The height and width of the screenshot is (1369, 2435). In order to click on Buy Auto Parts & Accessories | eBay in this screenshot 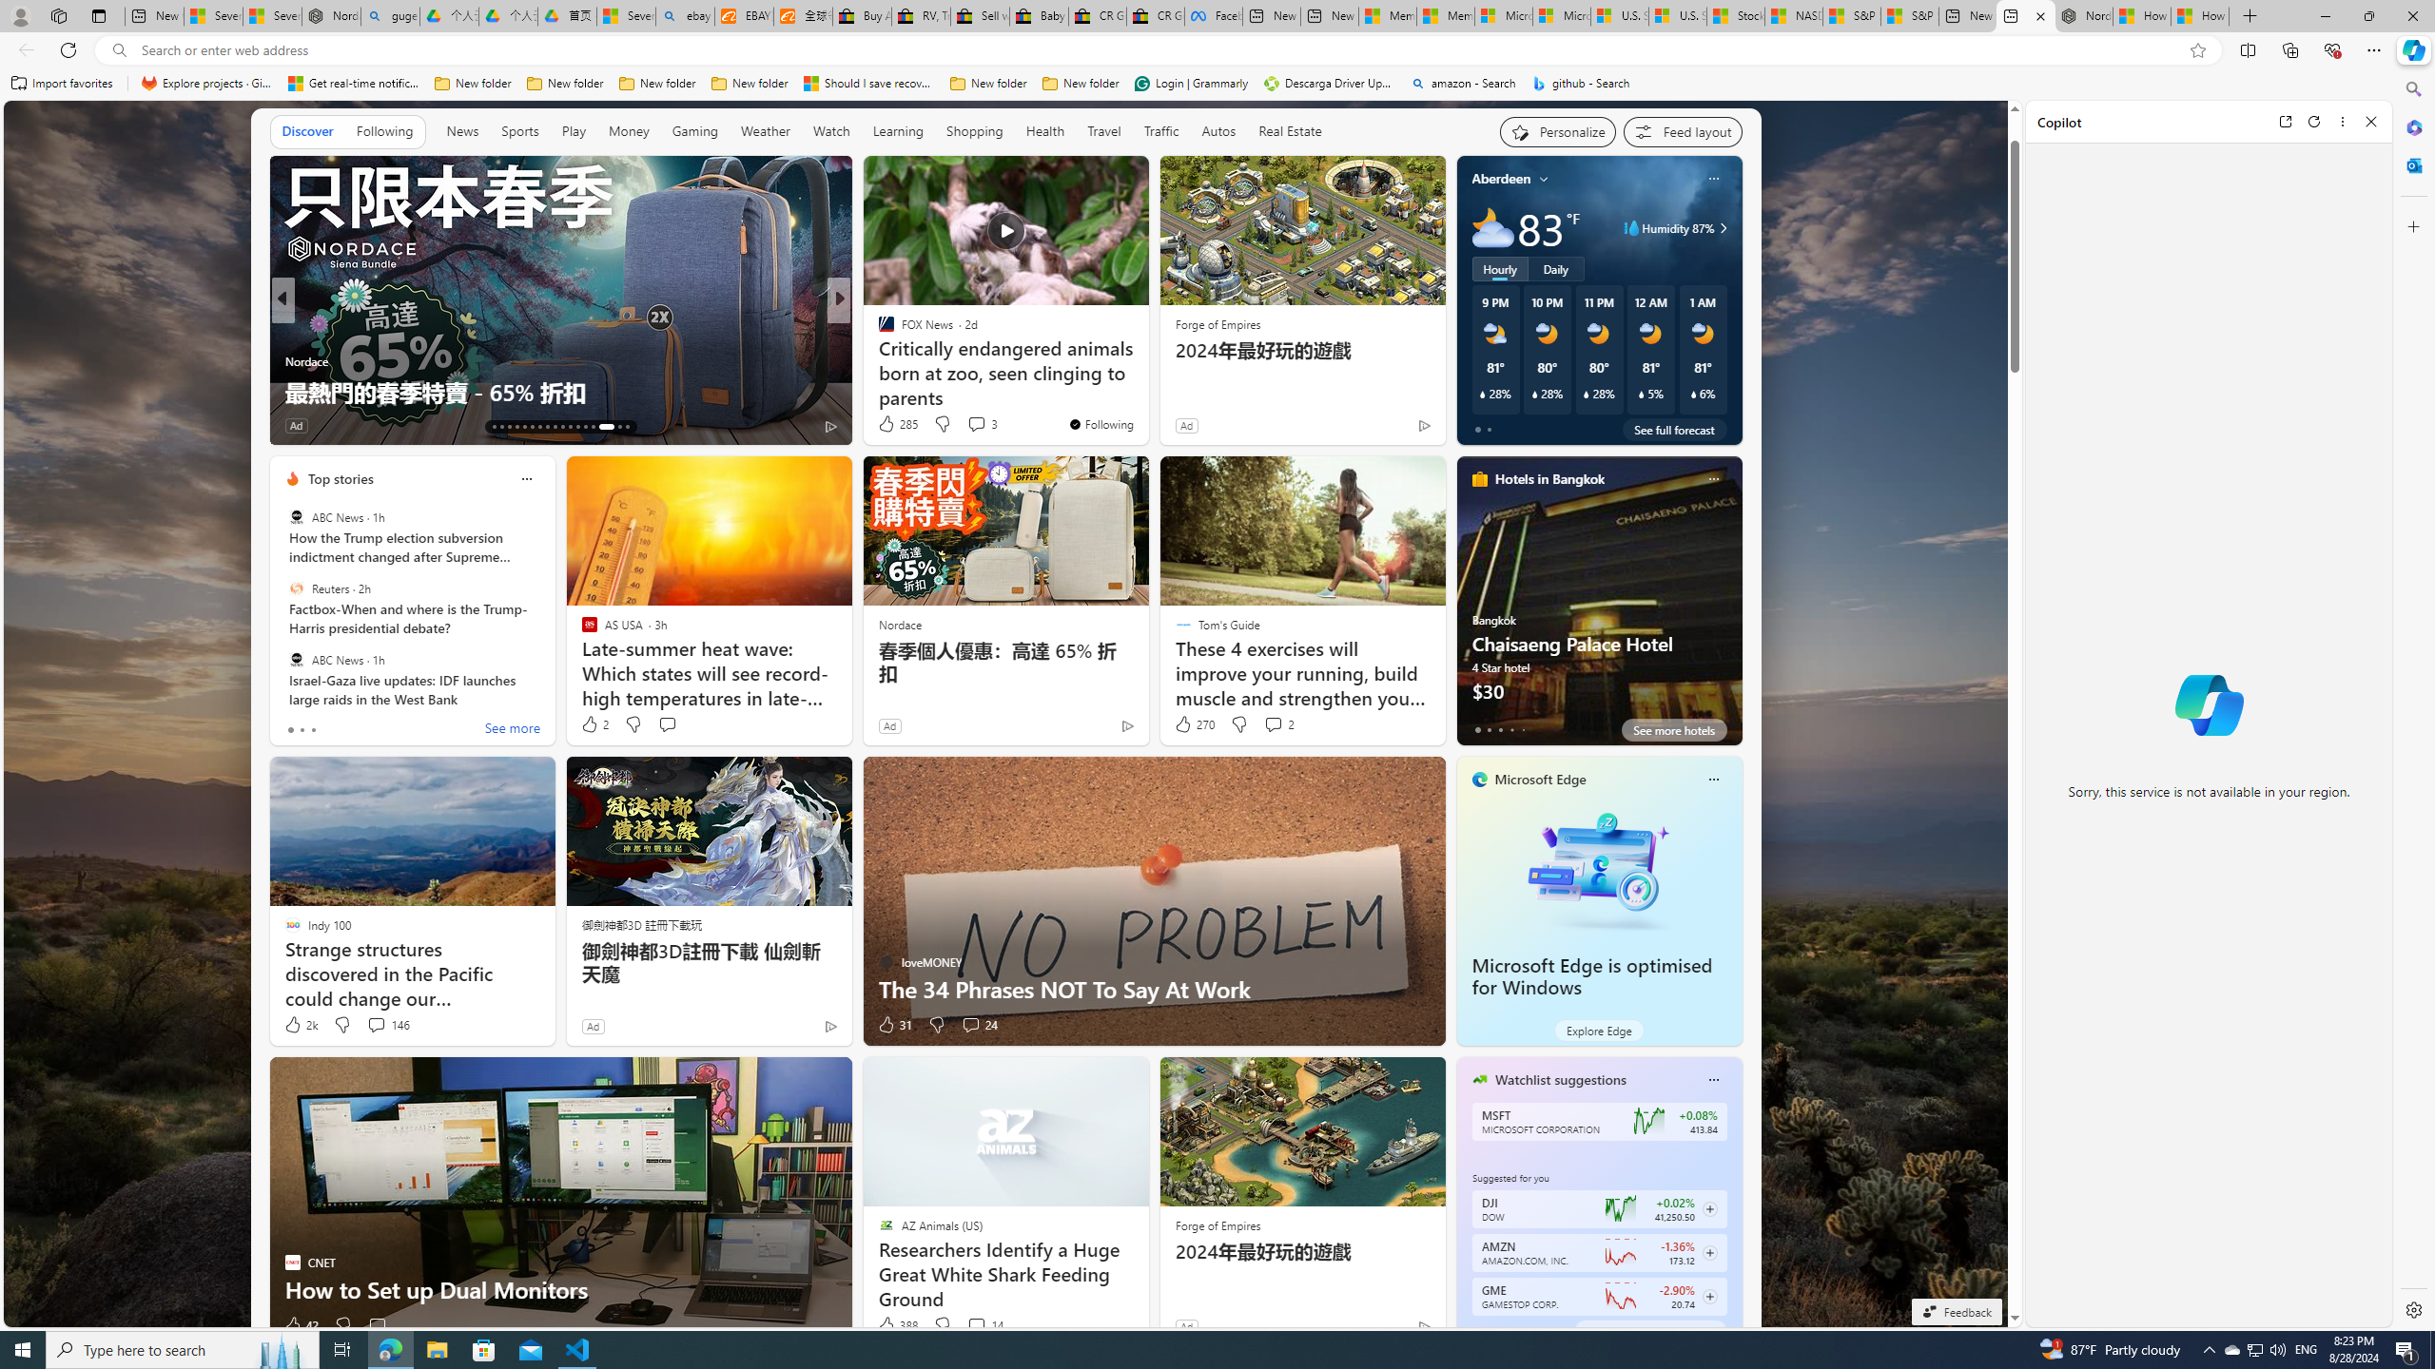, I will do `click(863, 16)`.